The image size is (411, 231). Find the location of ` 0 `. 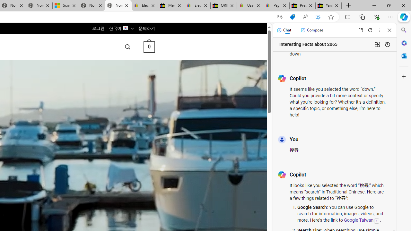

 0  is located at coordinates (149, 47).